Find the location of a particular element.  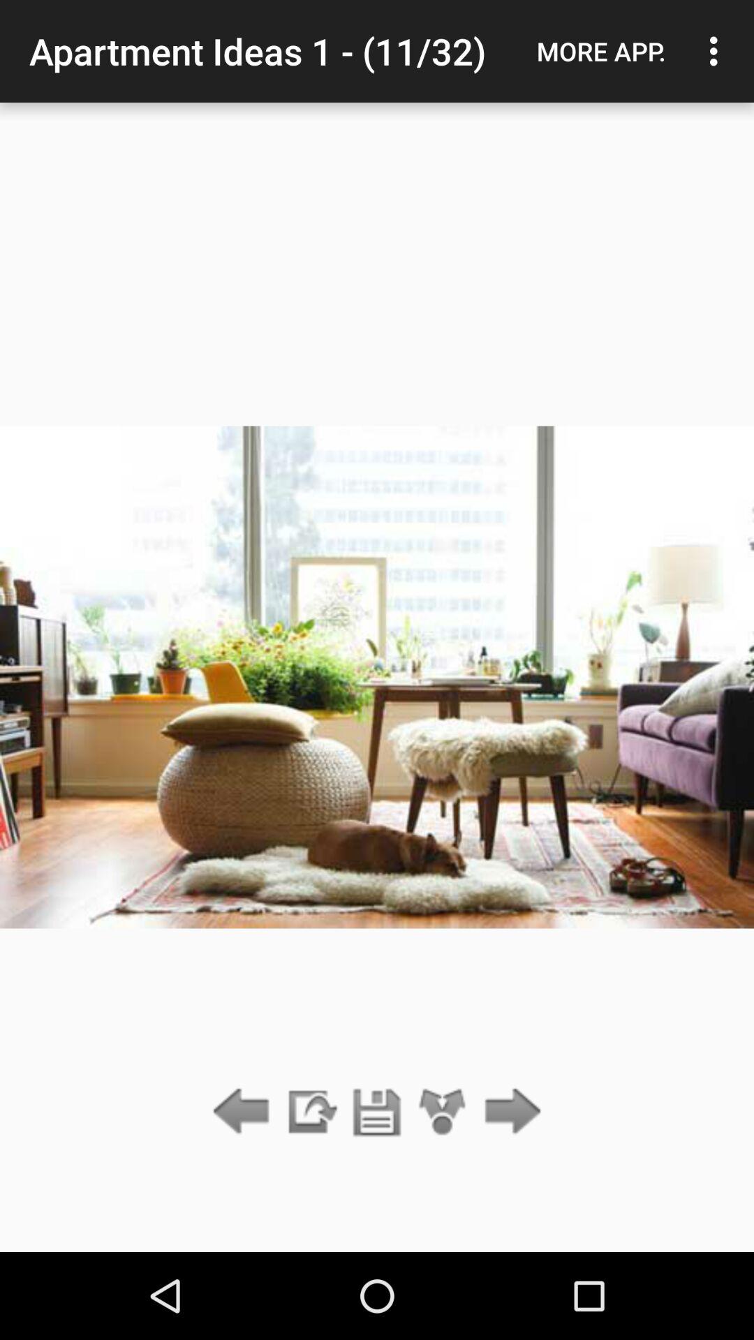

click the item below more app. item is located at coordinates (508, 1112).